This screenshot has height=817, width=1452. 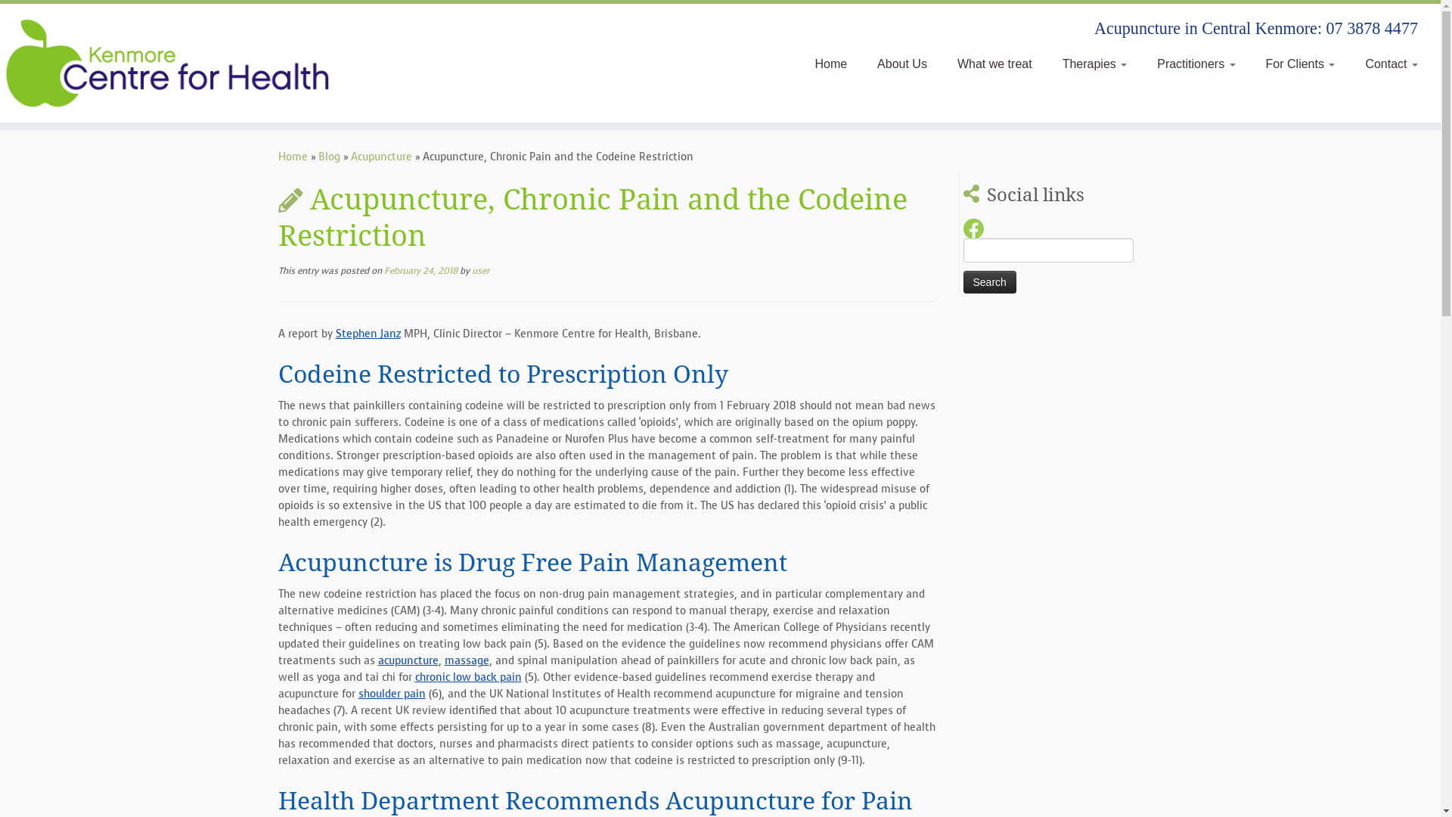 I want to click on massage, so click(x=467, y=660).